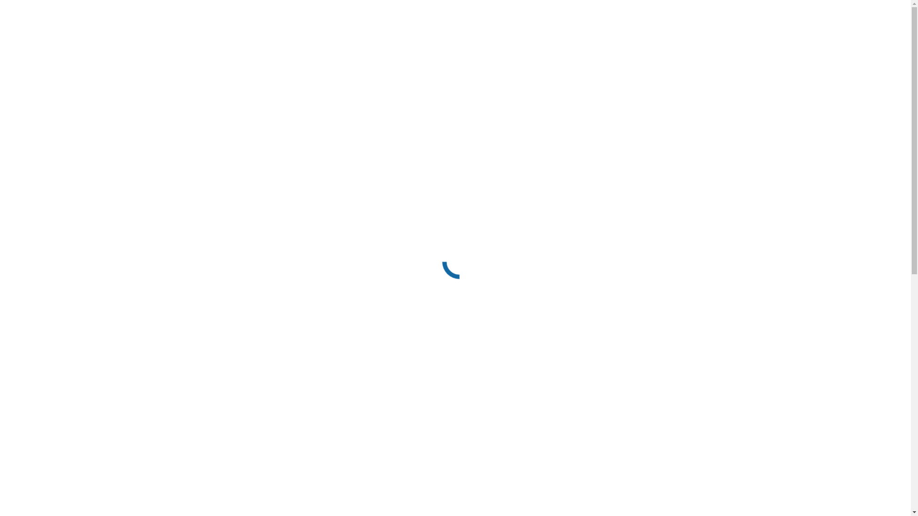  I want to click on Contact us, so click(39, 331).